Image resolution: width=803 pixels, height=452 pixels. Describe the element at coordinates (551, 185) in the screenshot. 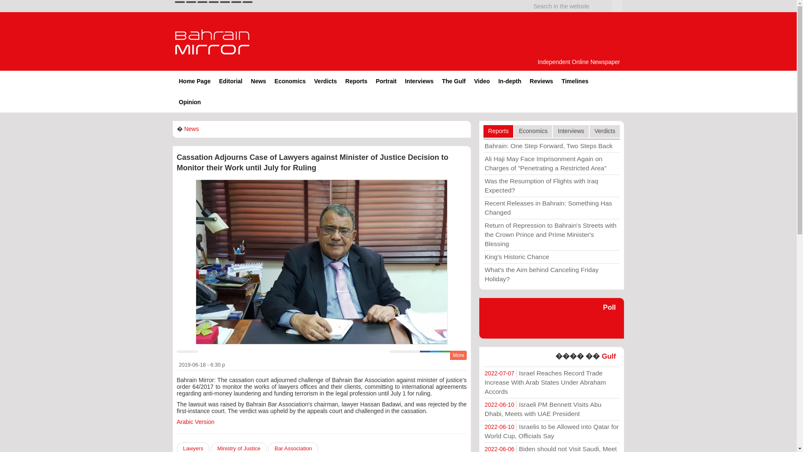

I see `Was the Resumption of Flights with Iraq Expected?` at that location.